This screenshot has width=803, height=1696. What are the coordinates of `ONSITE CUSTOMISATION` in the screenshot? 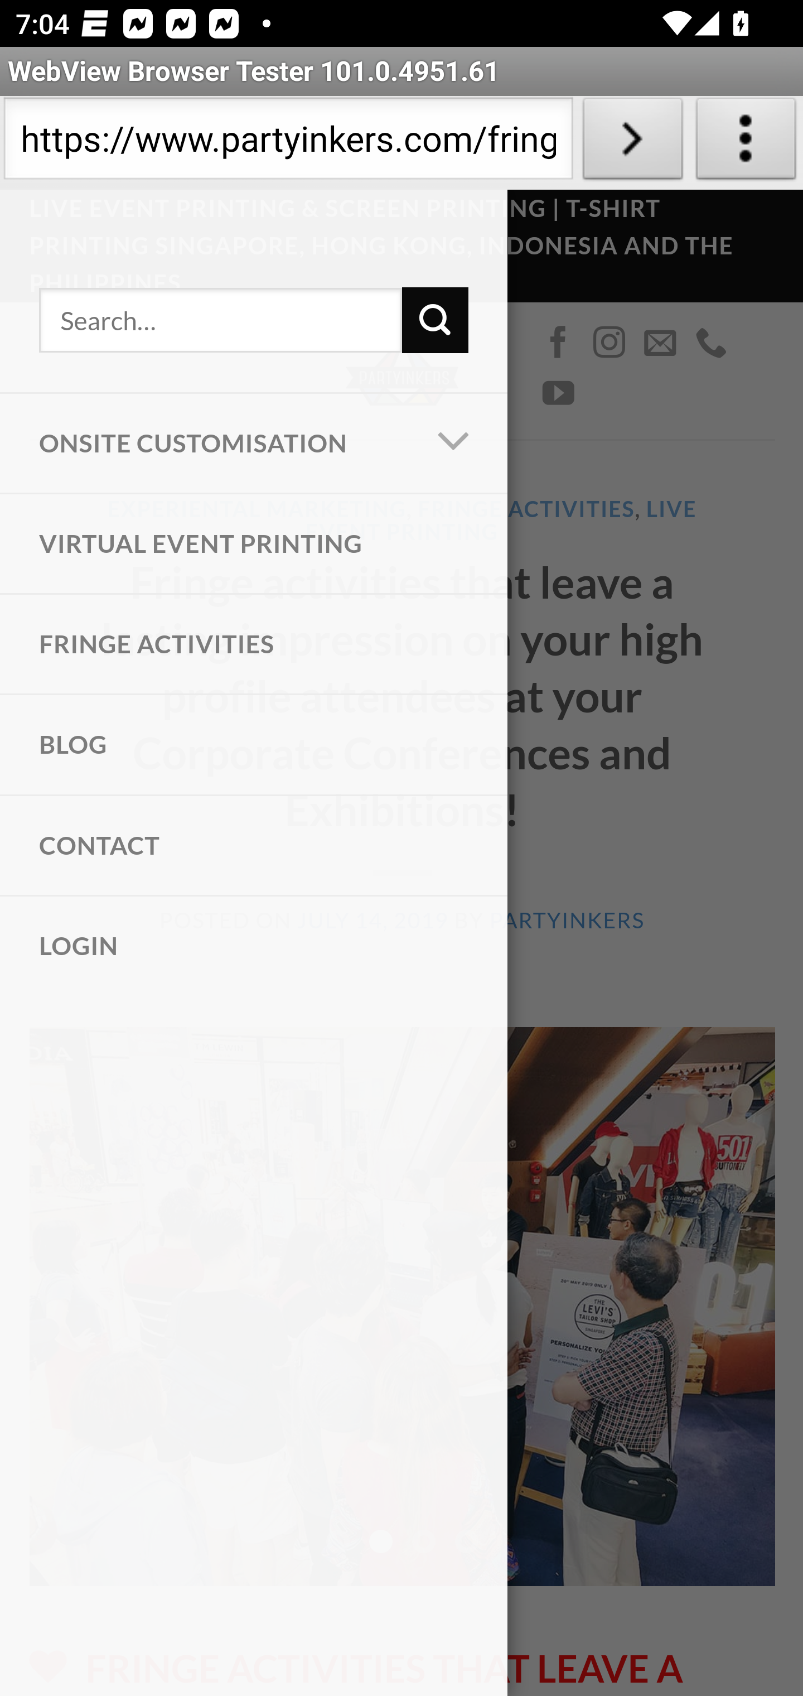 It's located at (205, 443).